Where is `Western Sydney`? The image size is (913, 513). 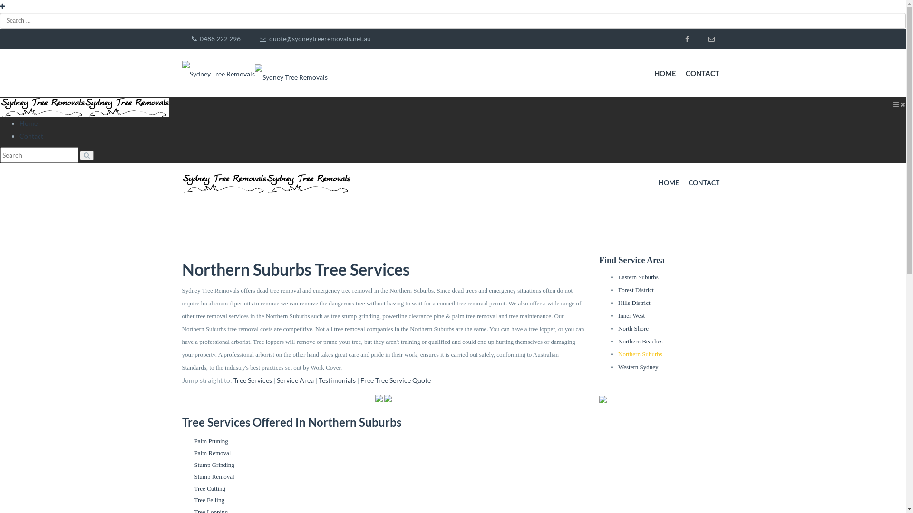 Western Sydney is located at coordinates (638, 367).